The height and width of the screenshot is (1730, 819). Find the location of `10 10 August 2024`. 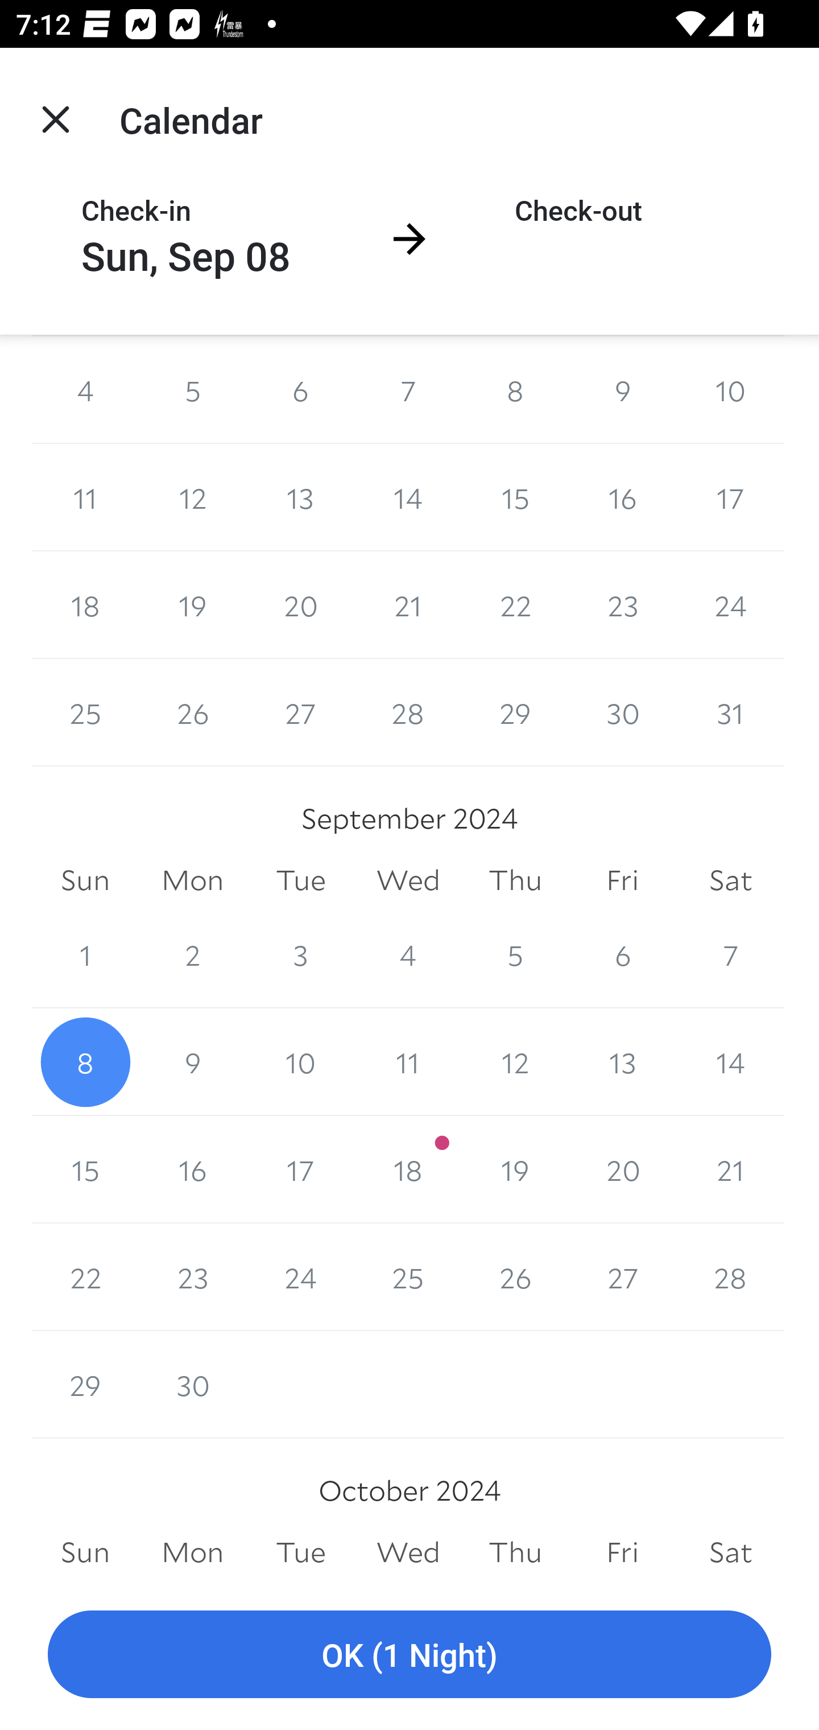

10 10 August 2024 is located at coordinates (730, 390).